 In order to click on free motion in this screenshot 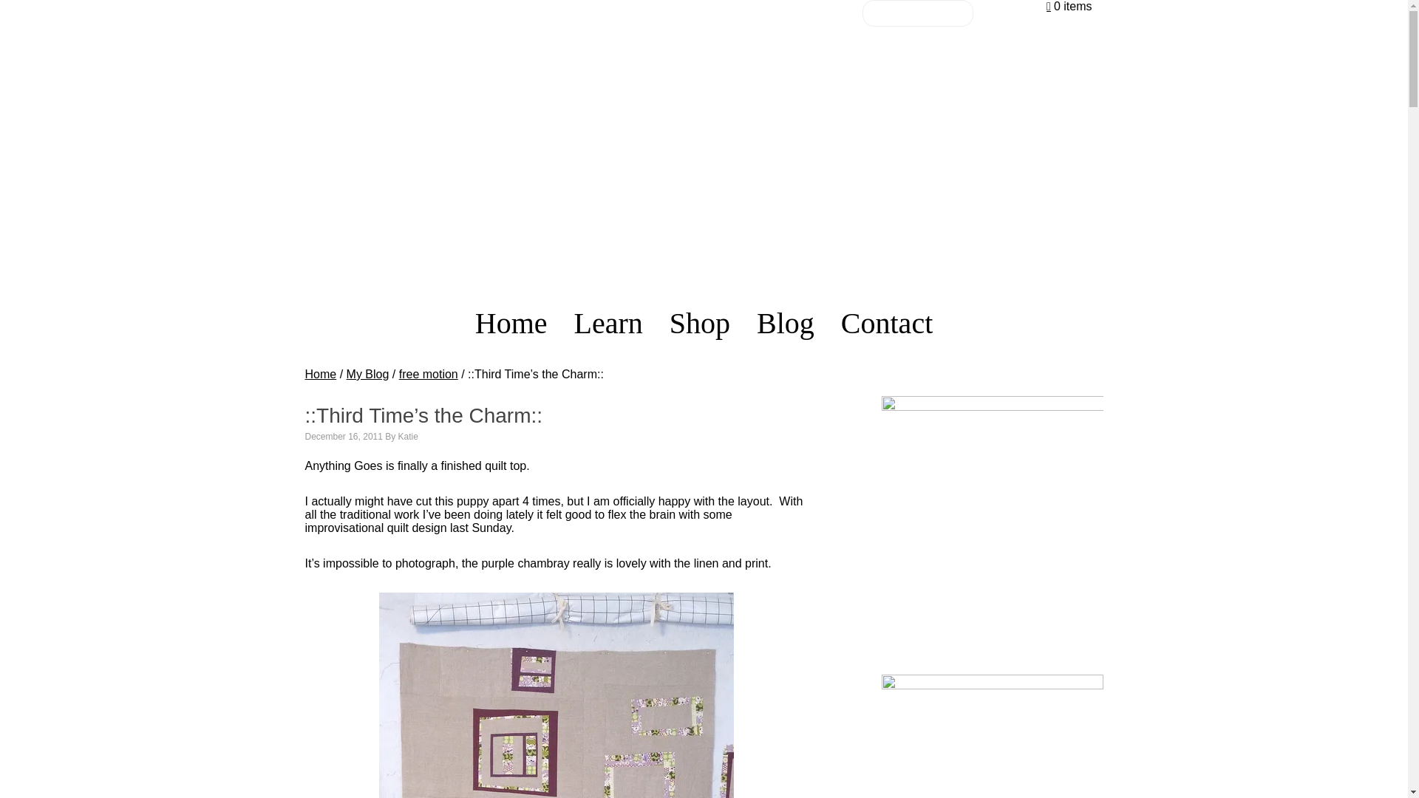, I will do `click(429, 374)`.